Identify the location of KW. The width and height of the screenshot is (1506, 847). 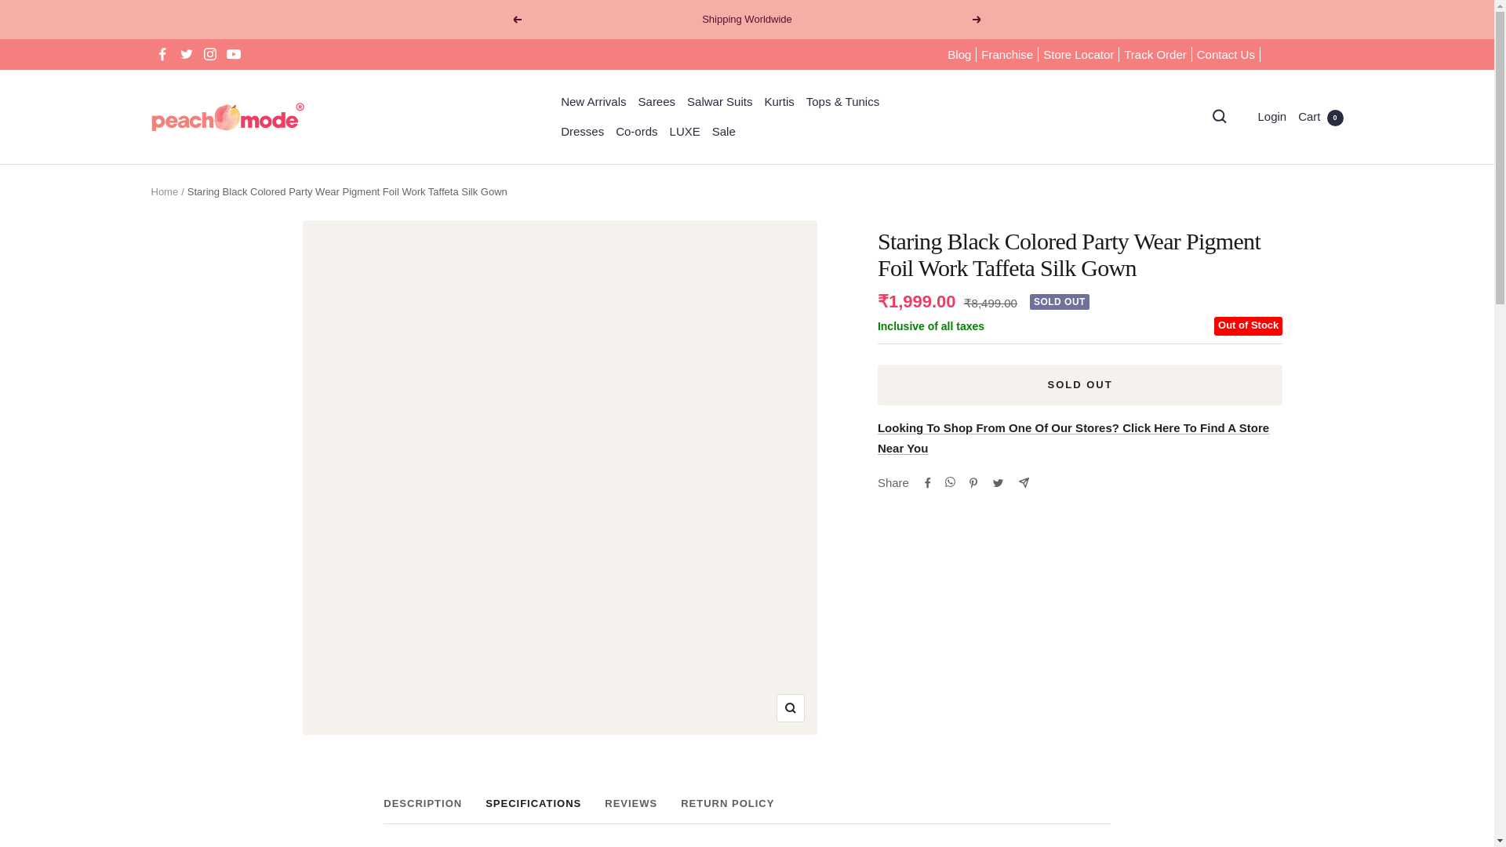
(1242, 574).